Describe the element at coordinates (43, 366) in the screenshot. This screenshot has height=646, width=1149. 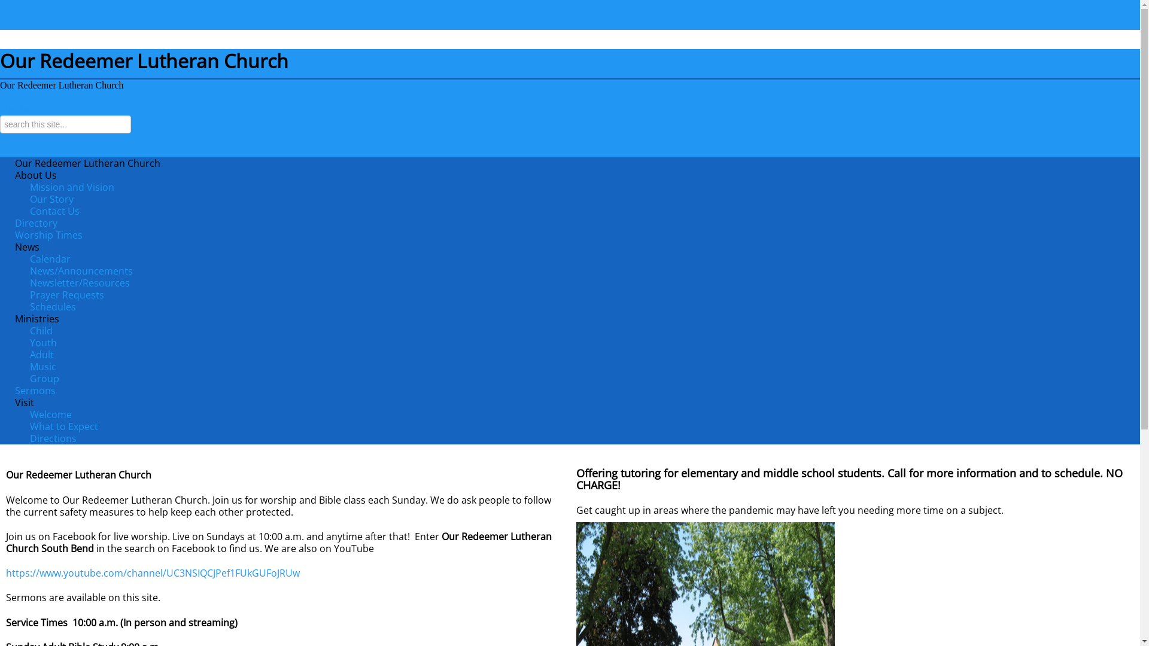
I see `Music` at that location.